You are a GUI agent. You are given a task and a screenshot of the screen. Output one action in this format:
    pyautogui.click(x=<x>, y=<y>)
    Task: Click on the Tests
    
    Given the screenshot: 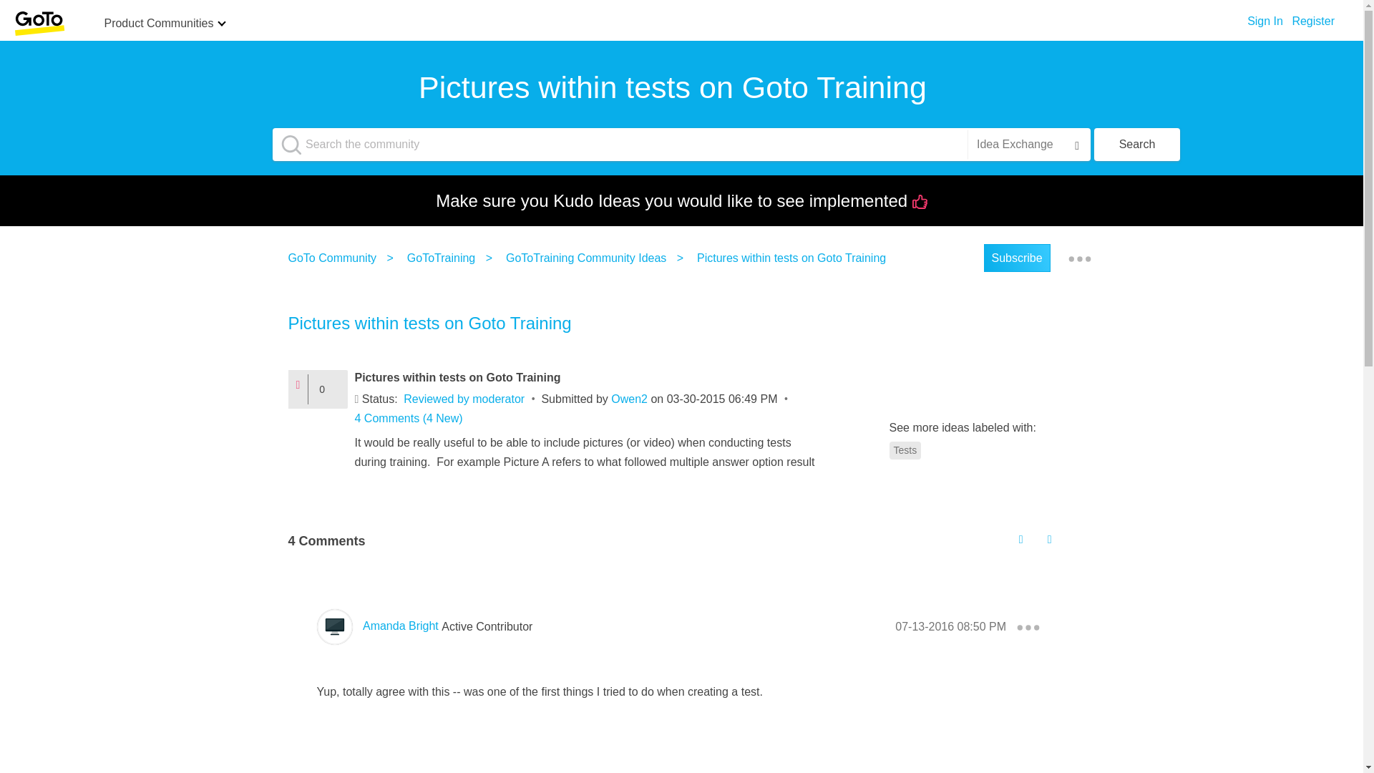 What is the action you would take?
    pyautogui.click(x=905, y=449)
    